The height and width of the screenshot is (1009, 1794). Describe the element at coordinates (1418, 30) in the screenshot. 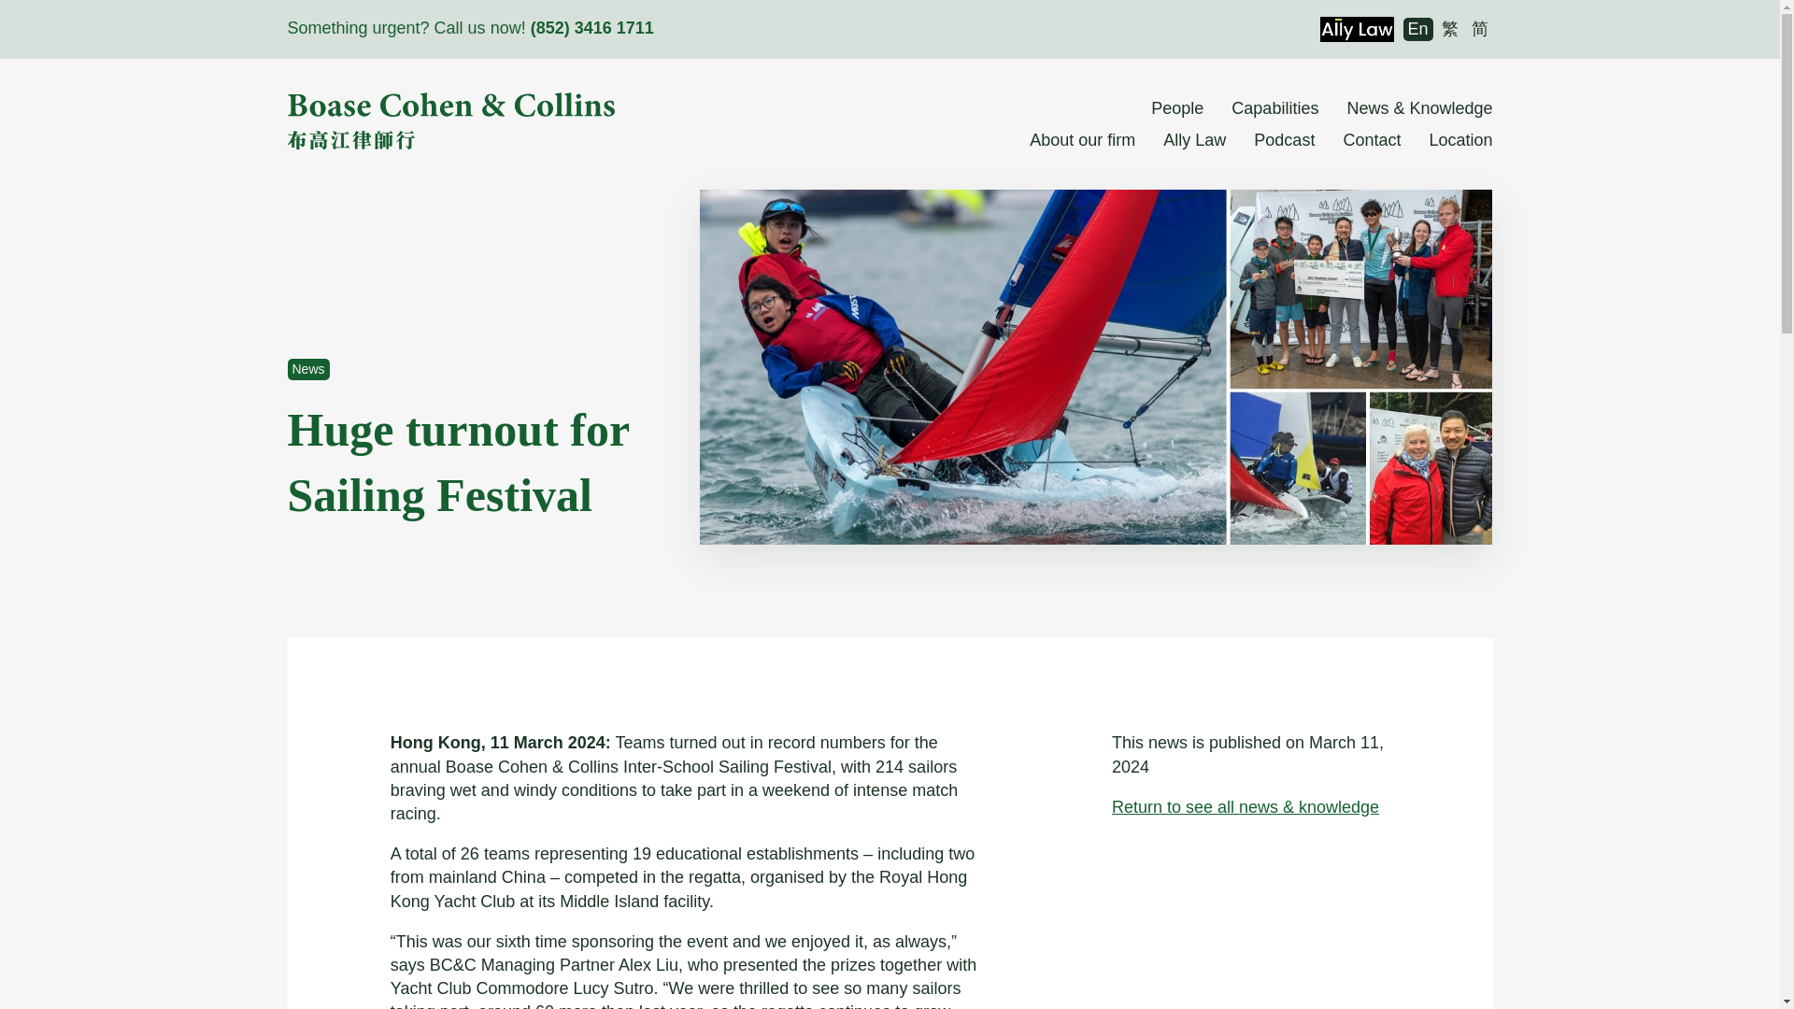

I see `En` at that location.